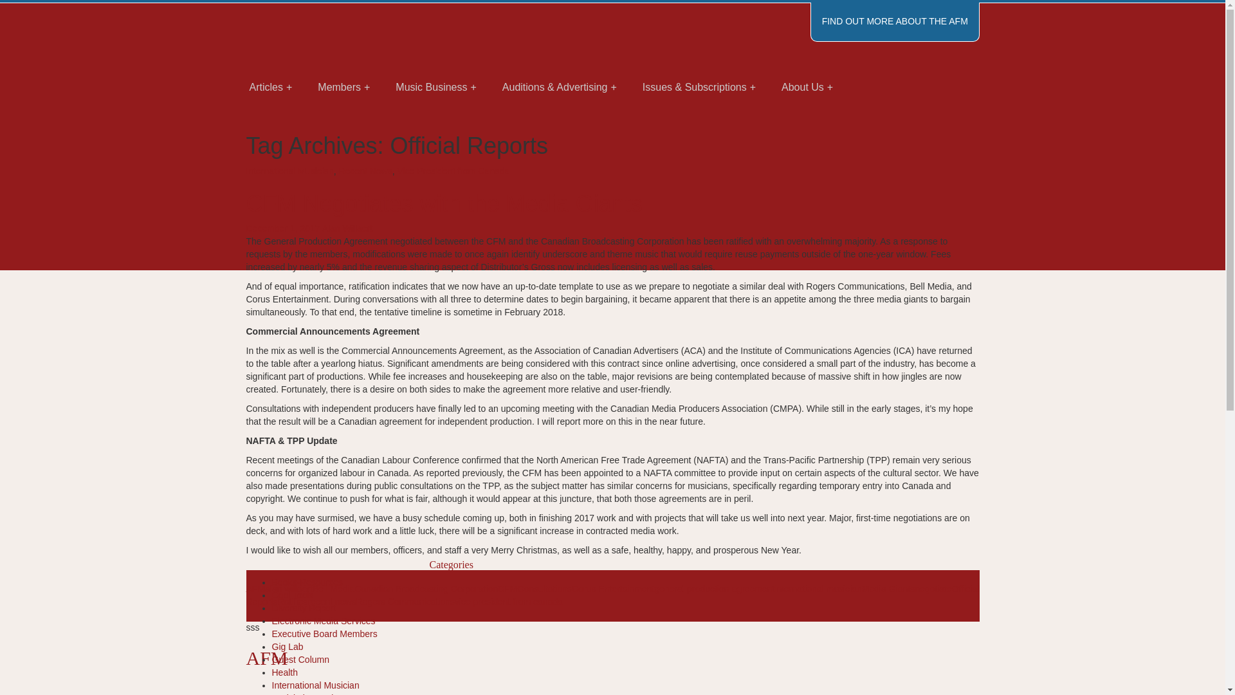 The image size is (1235, 695). I want to click on Members, so click(343, 67).